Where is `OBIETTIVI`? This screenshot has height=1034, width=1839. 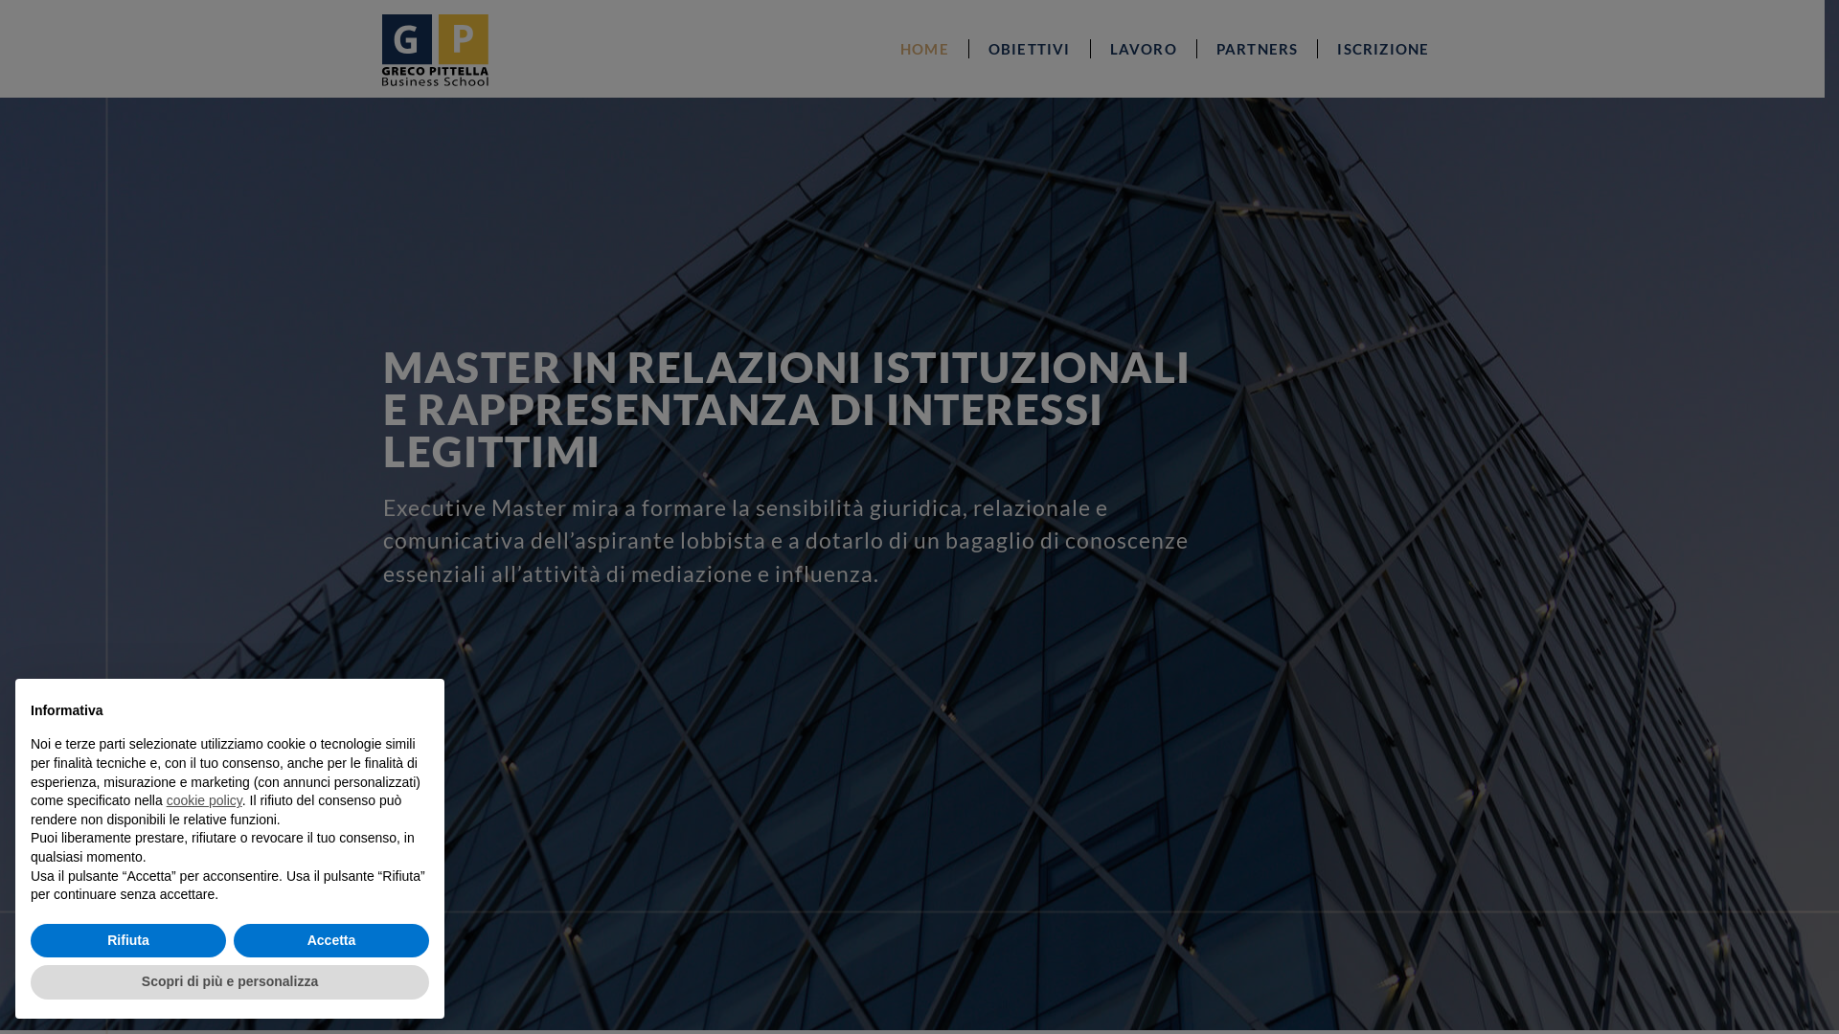 OBIETTIVI is located at coordinates (1030, 49).